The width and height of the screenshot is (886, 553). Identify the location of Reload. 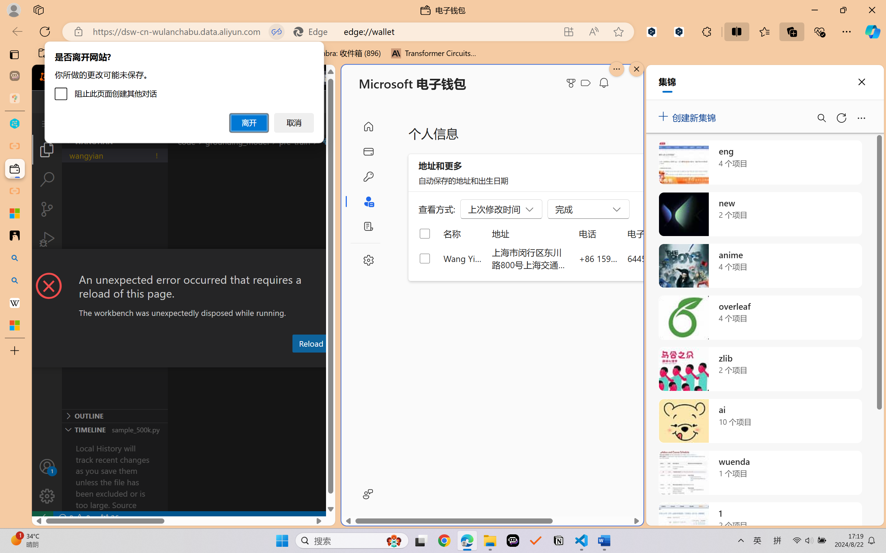
(310, 343).